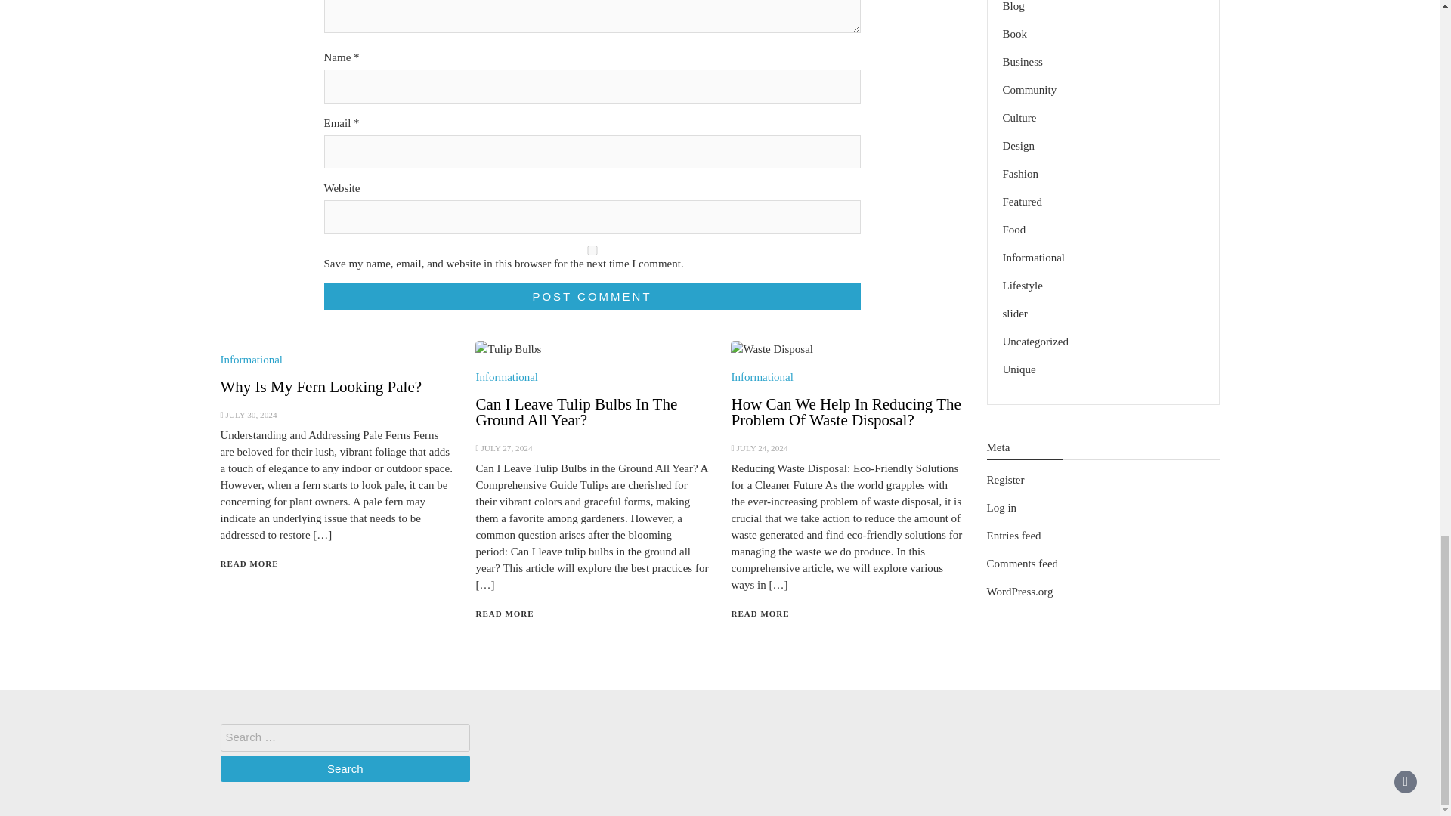 Image resolution: width=1451 pixels, height=816 pixels. What do you see at coordinates (760, 613) in the screenshot?
I see `READ MORE` at bounding box center [760, 613].